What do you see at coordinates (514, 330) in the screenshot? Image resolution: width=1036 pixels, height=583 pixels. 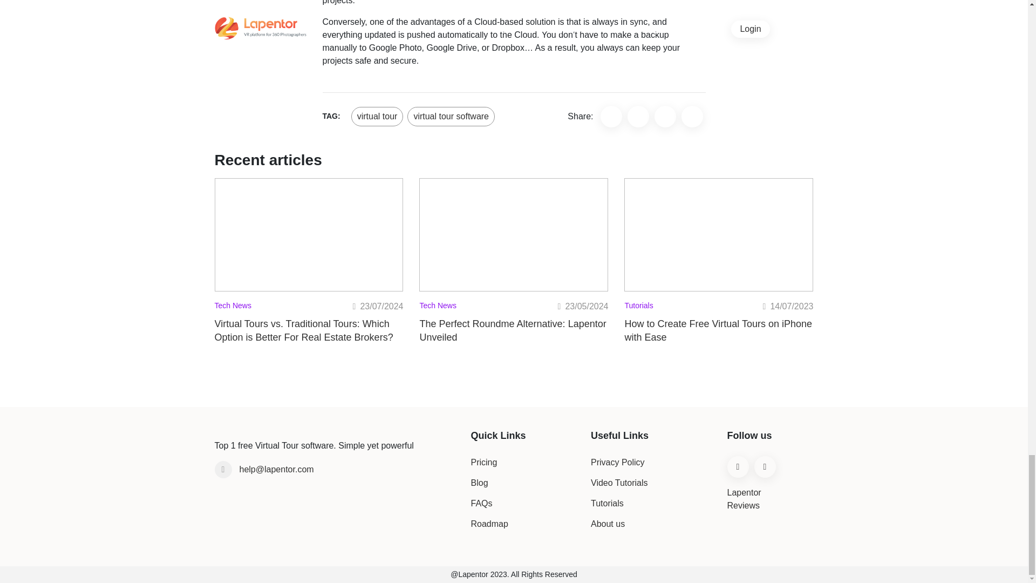 I see `The Perfect Roundme Alternative: Lapentor Unveiled` at bounding box center [514, 330].